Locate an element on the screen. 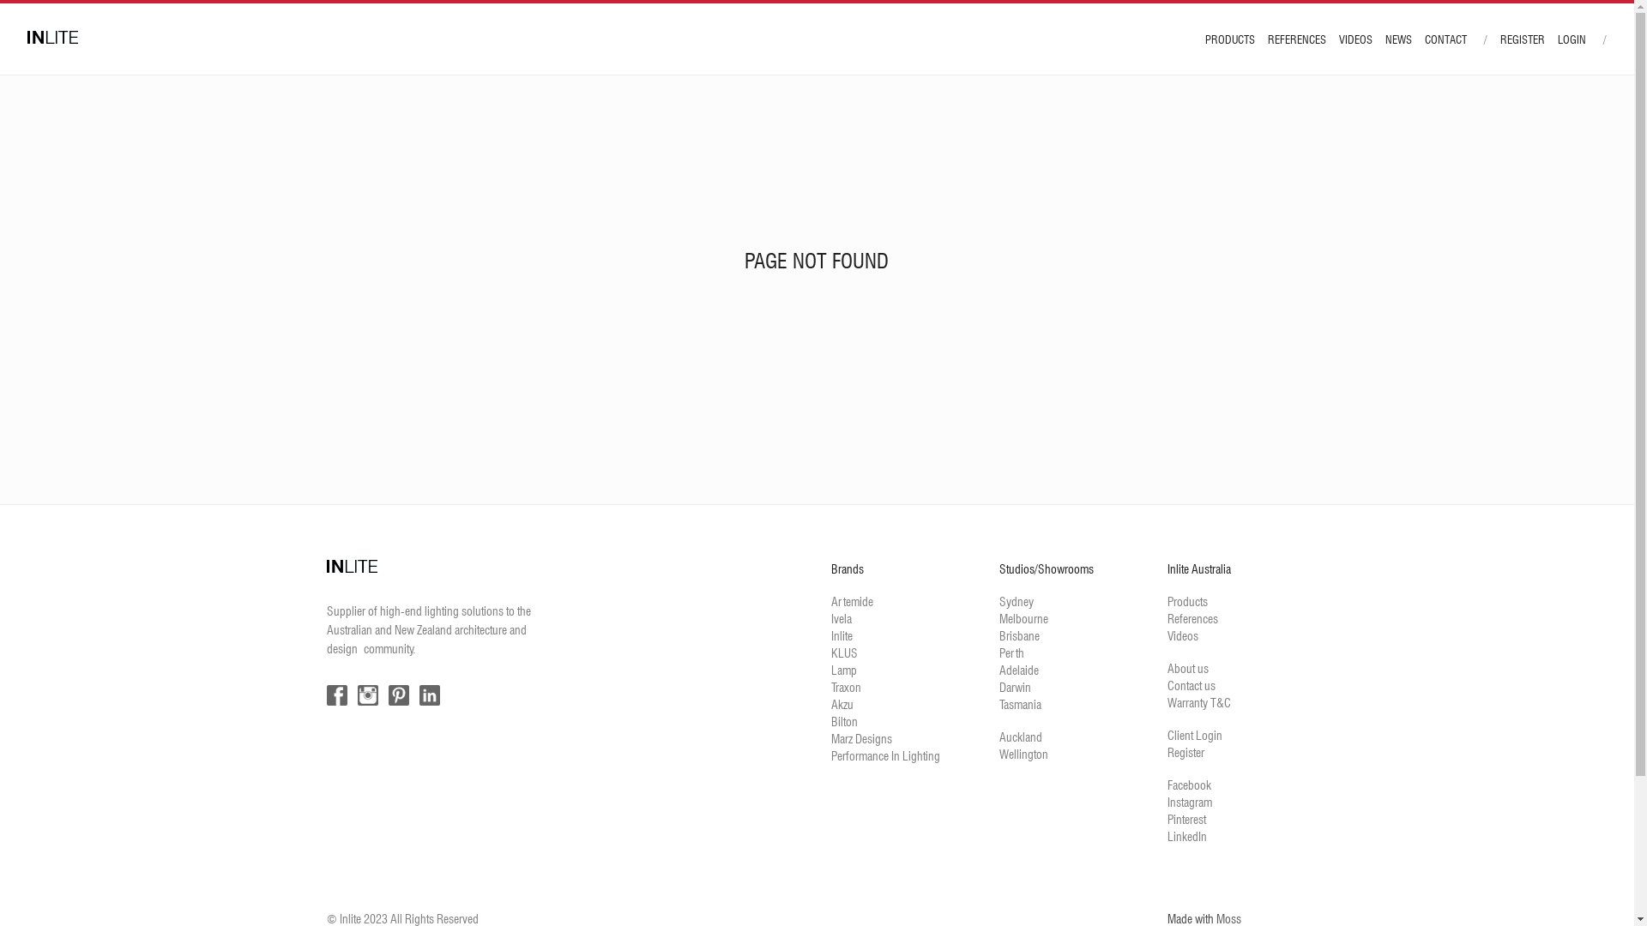  Artemide is located at coordinates (851, 601).